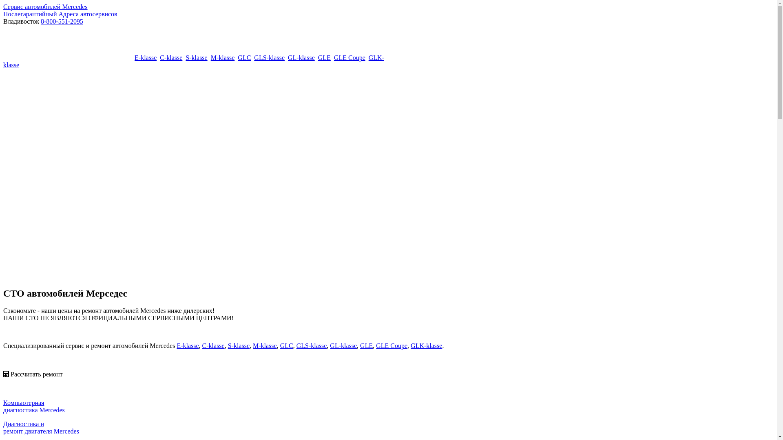 This screenshot has width=783, height=440. What do you see at coordinates (188, 345) in the screenshot?
I see `E-klasse` at bounding box center [188, 345].